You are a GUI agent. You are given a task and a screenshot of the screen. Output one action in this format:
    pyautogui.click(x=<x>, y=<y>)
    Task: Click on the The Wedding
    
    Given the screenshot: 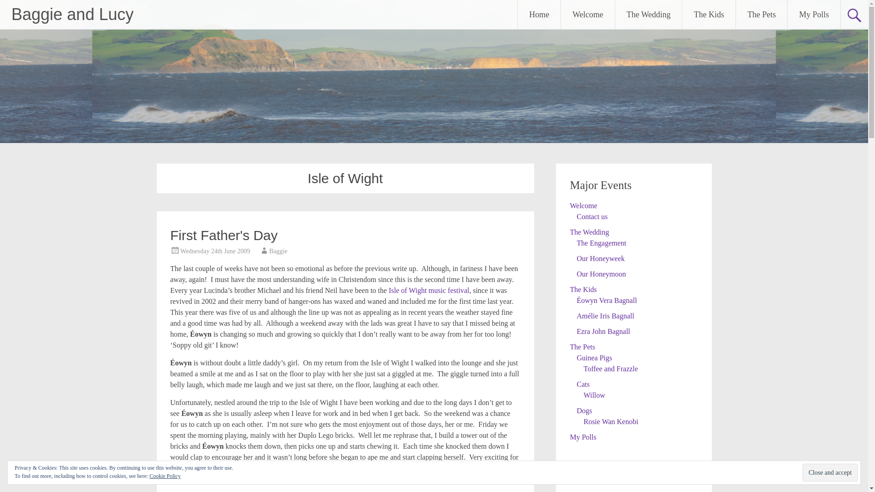 What is the action you would take?
    pyautogui.click(x=649, y=15)
    